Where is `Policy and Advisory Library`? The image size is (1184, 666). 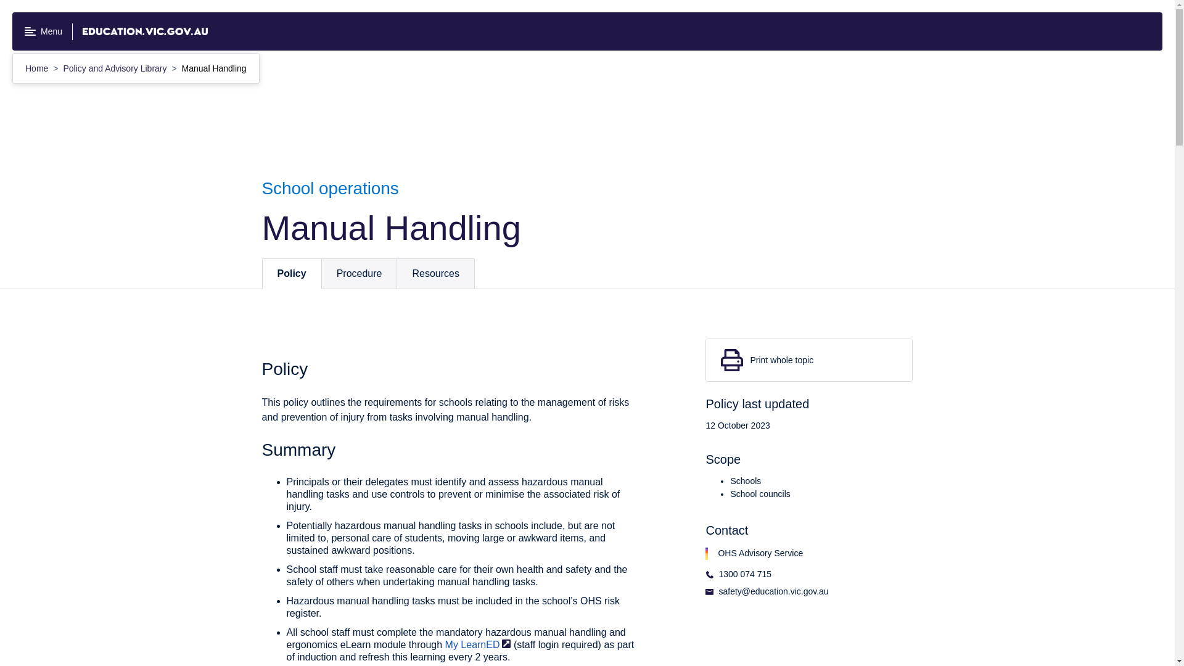
Policy and Advisory Library is located at coordinates (116, 68).